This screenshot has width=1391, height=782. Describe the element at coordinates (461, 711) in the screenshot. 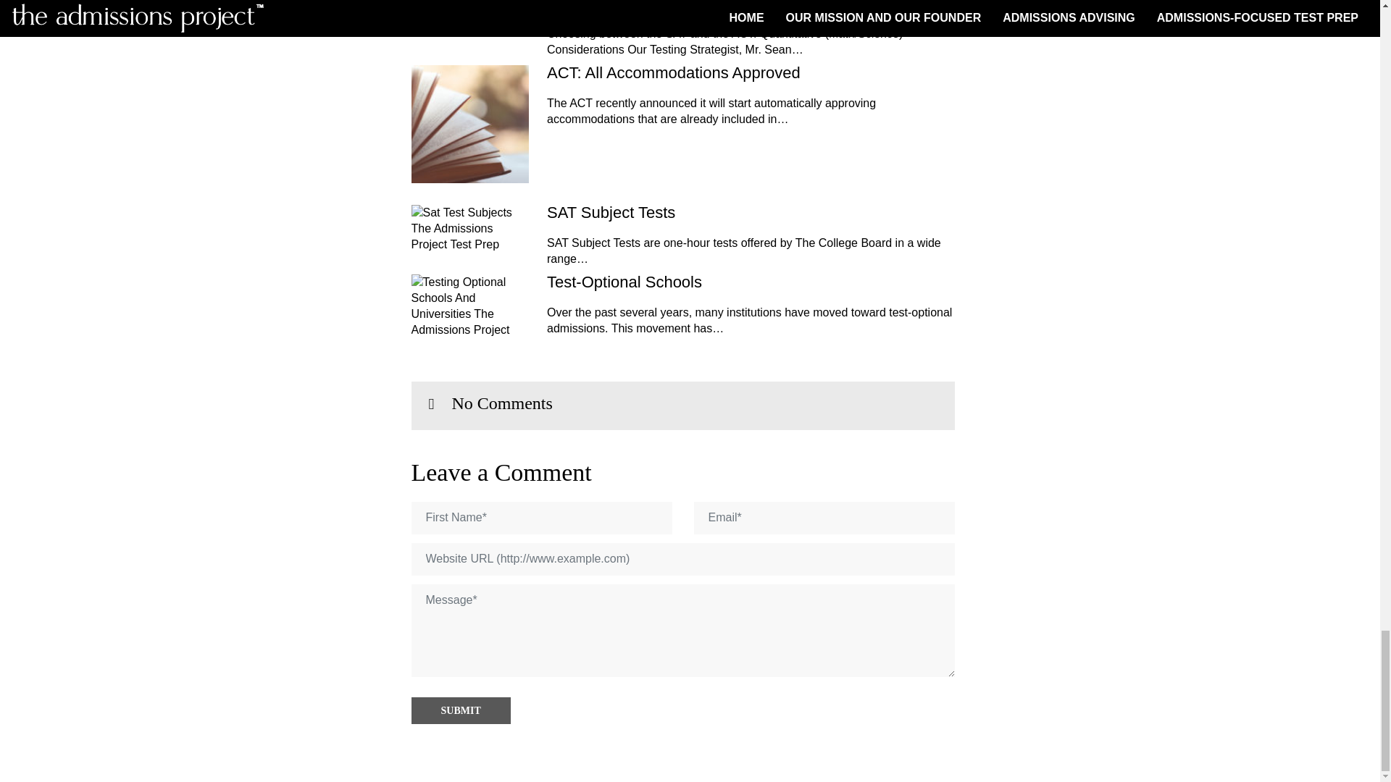

I see `Submit` at that location.